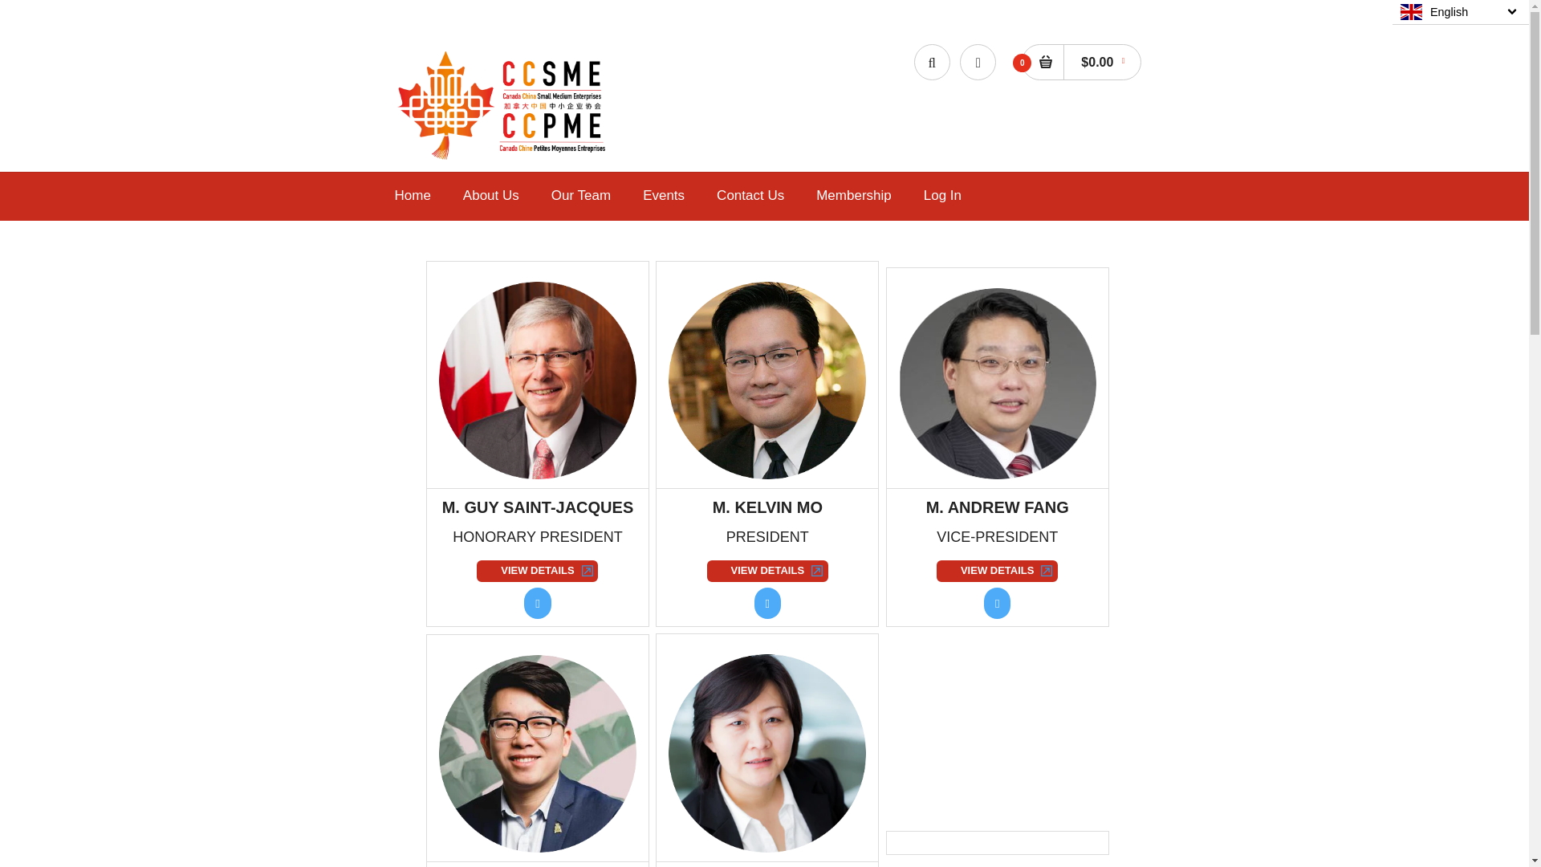 The height and width of the screenshot is (867, 1541). I want to click on Events, so click(663, 196).